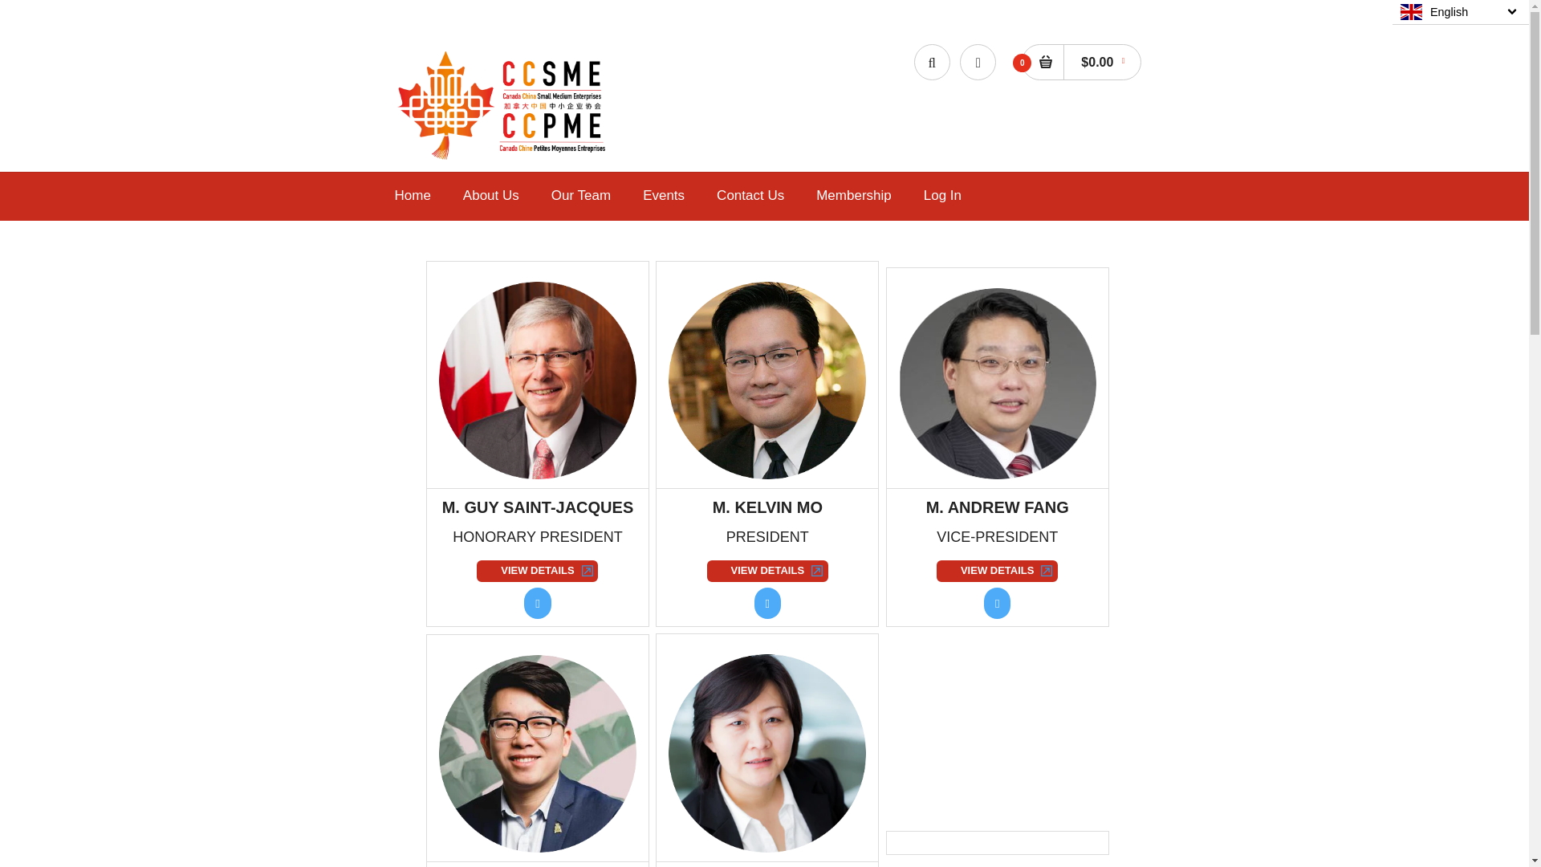 The height and width of the screenshot is (867, 1541). I want to click on Events, so click(663, 196).